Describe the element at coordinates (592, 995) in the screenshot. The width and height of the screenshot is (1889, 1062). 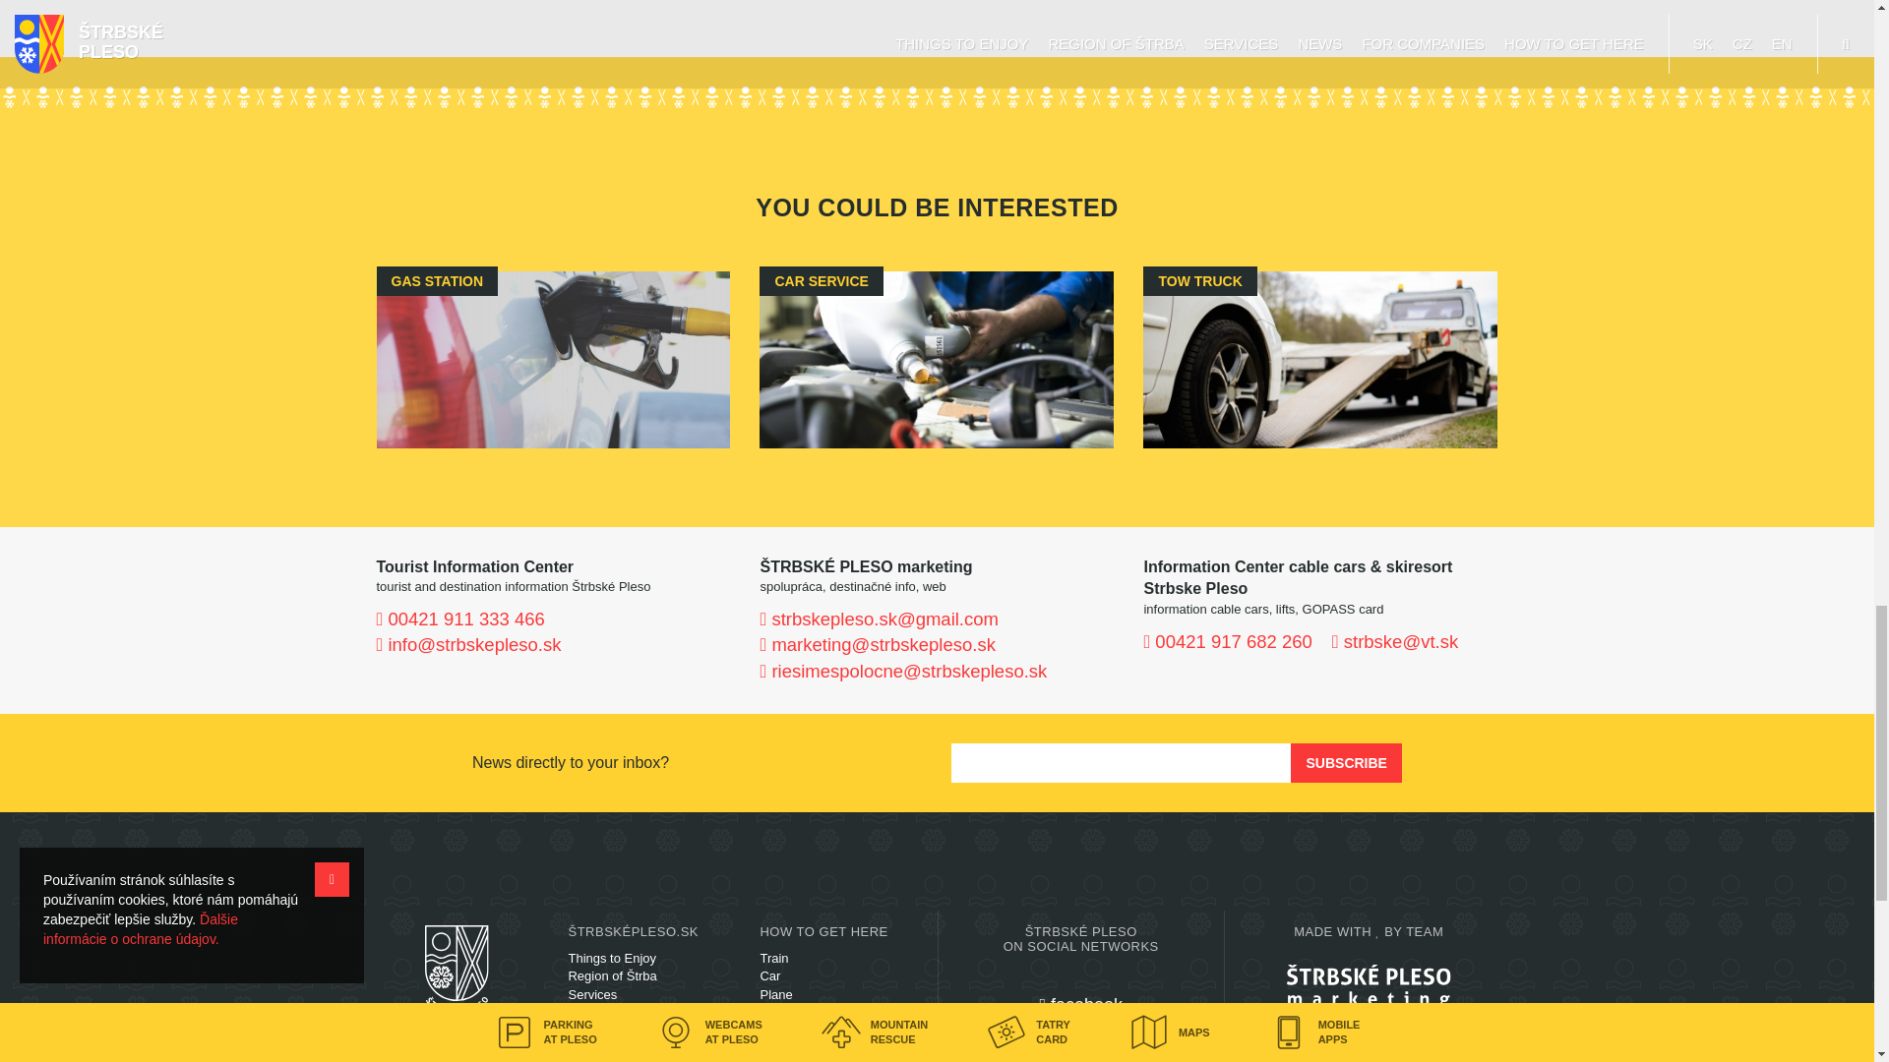
I see `Services` at that location.